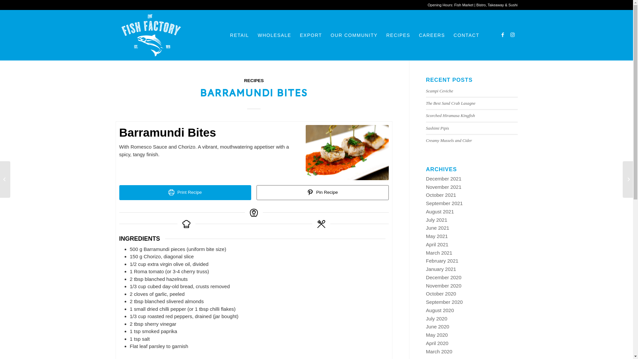 Image resolution: width=638 pixels, height=359 pixels. What do you see at coordinates (444, 277) in the screenshot?
I see `December 2020` at bounding box center [444, 277].